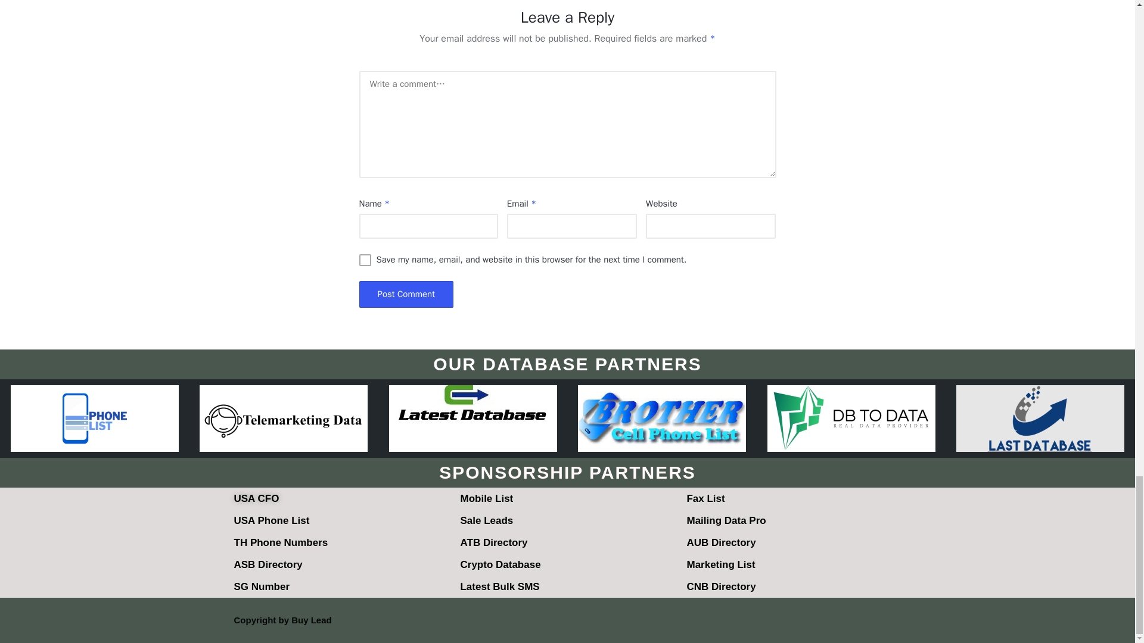  Describe the element at coordinates (406, 294) in the screenshot. I see `Post Comment` at that location.